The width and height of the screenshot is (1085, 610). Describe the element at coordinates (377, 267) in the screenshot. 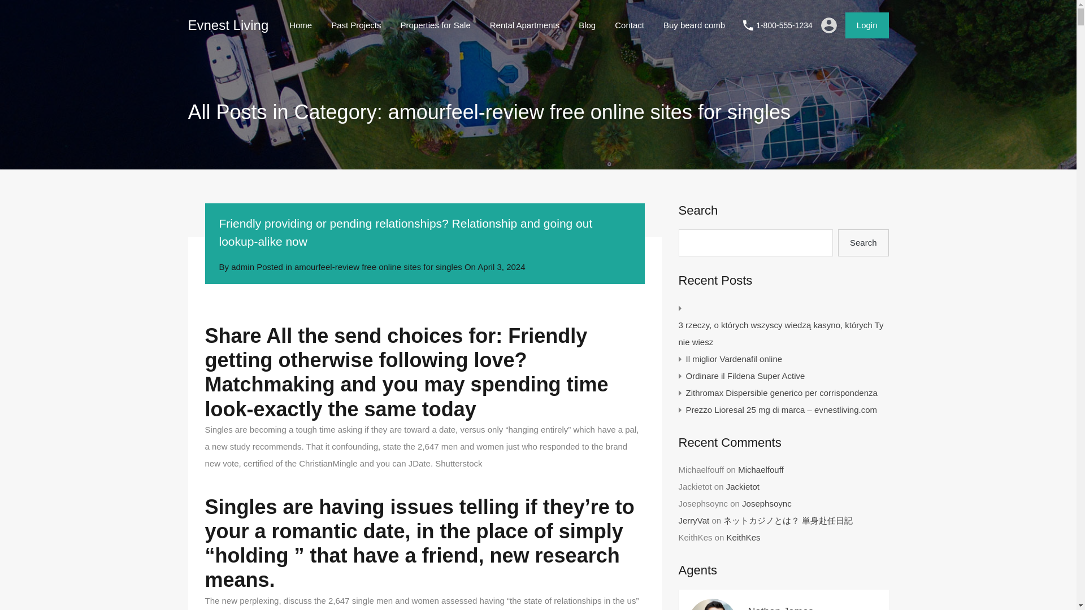

I see `amourfeel-review free online sites for singles` at that location.